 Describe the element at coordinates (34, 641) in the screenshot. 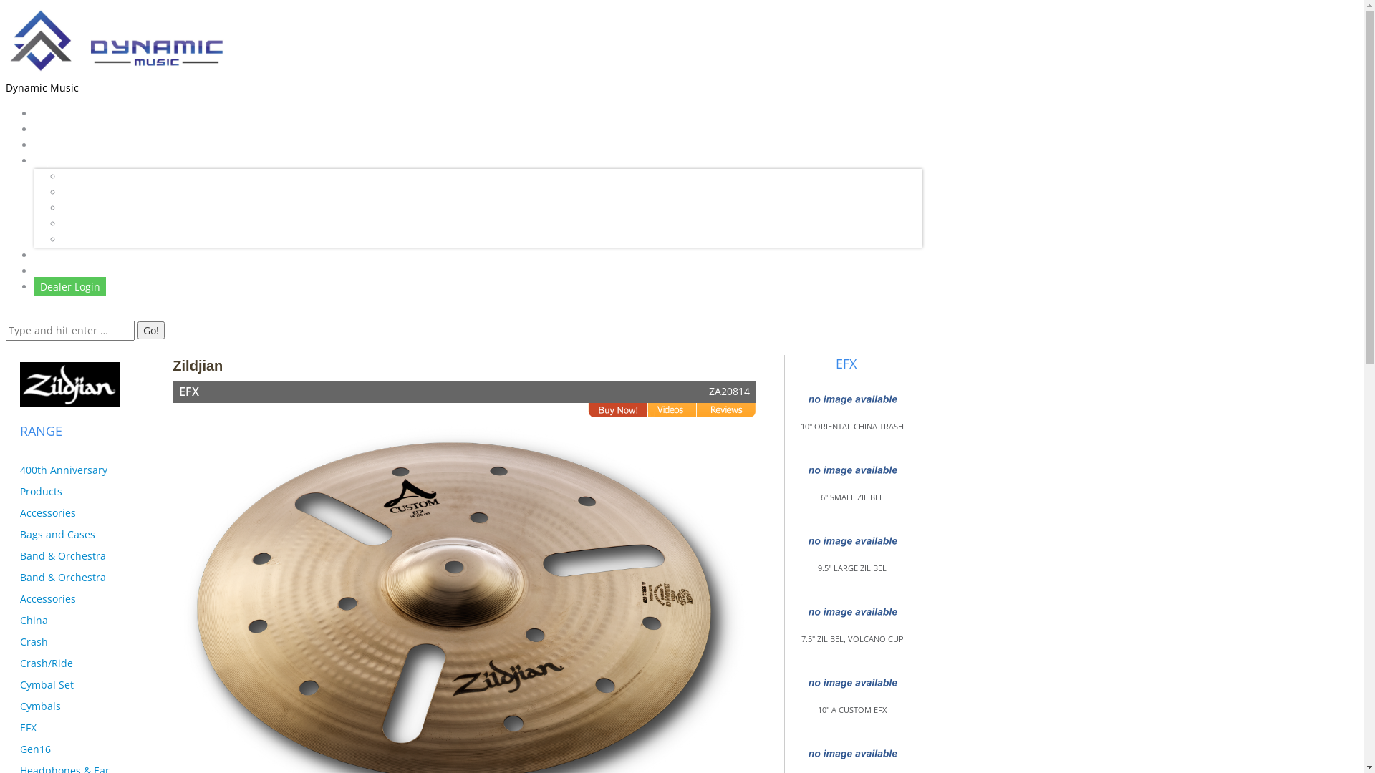

I see `Crash` at that location.